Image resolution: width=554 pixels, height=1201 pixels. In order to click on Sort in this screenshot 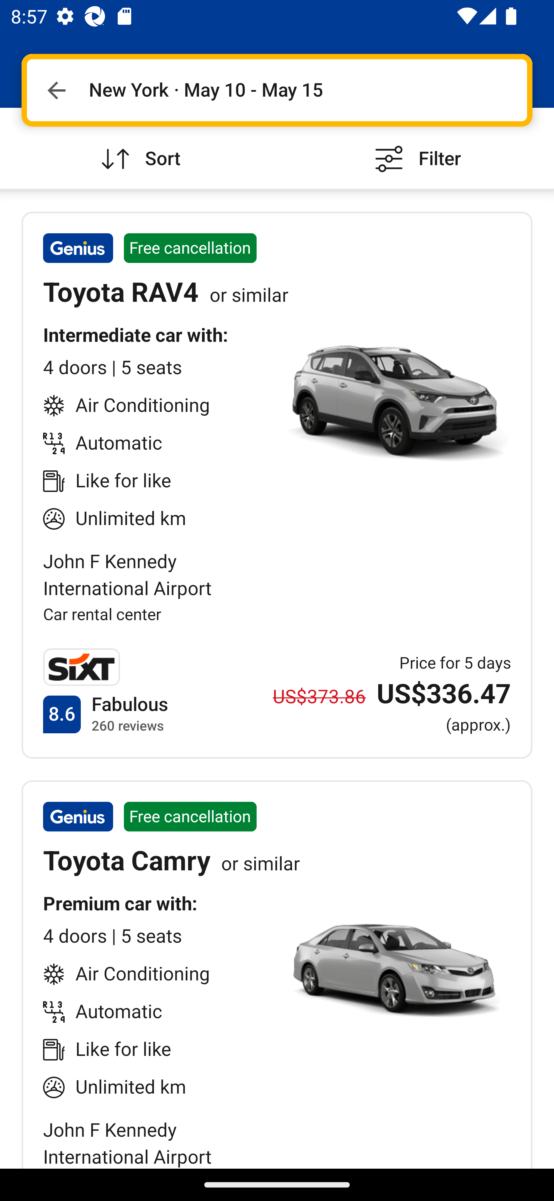, I will do `click(138, 148)`.